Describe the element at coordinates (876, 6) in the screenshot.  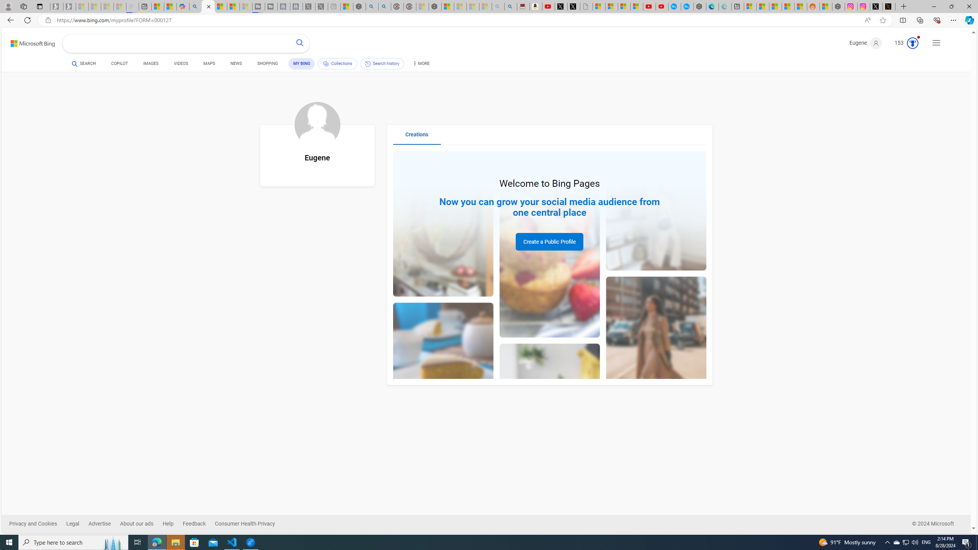
I see `Log in to X / X` at that location.